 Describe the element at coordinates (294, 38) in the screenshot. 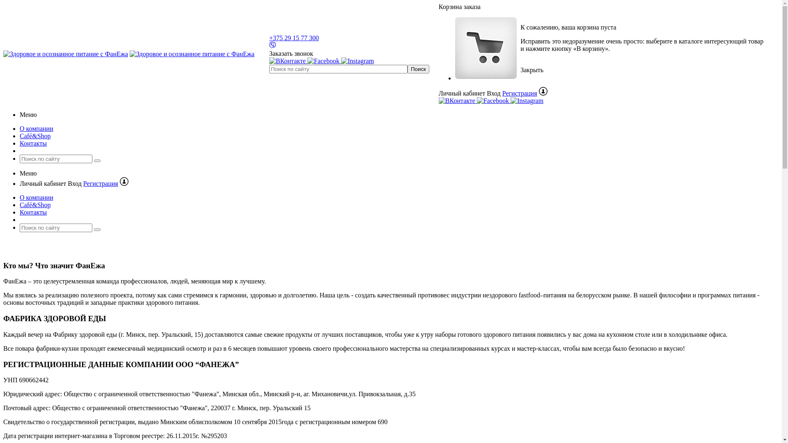

I see `+375 29 15 77 300` at that location.